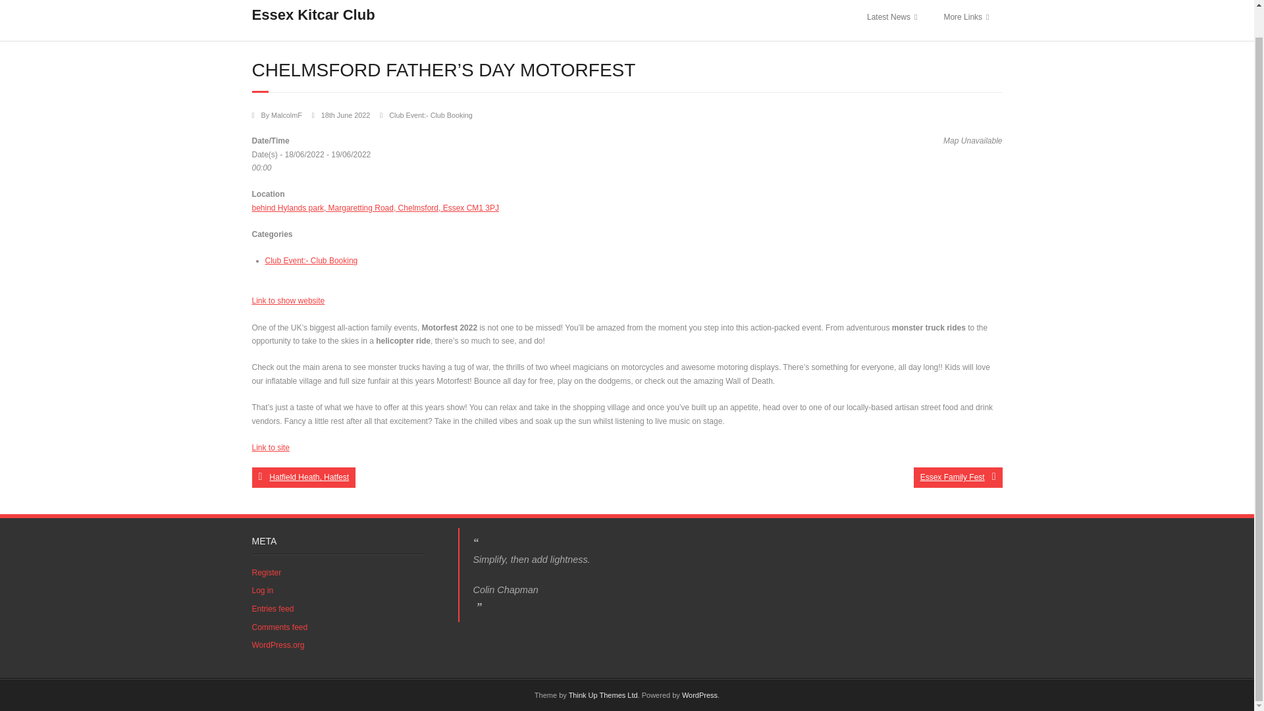 The height and width of the screenshot is (711, 1264). I want to click on Link to site, so click(270, 447).